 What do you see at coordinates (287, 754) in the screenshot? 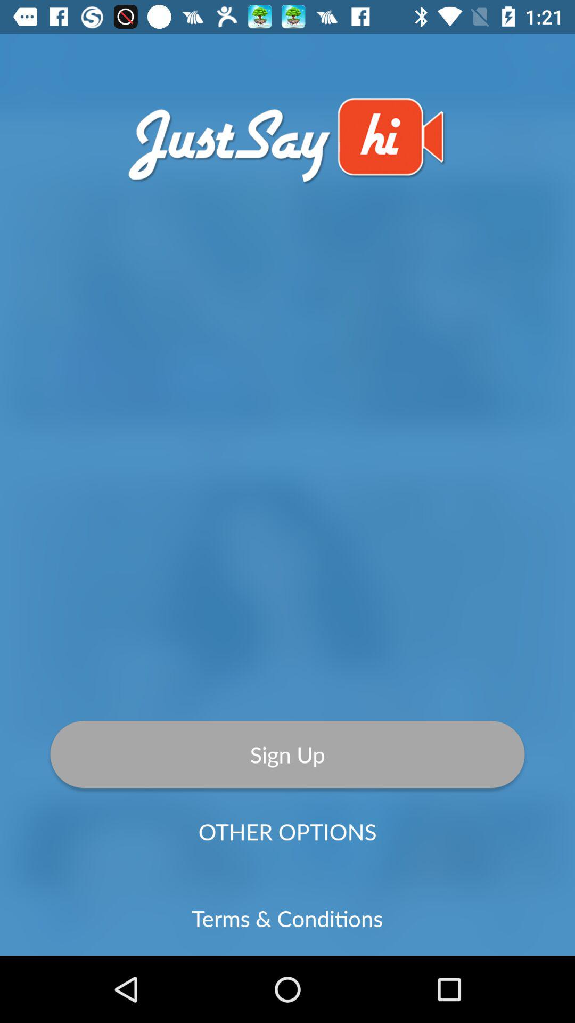
I see `jump to sign up` at bounding box center [287, 754].